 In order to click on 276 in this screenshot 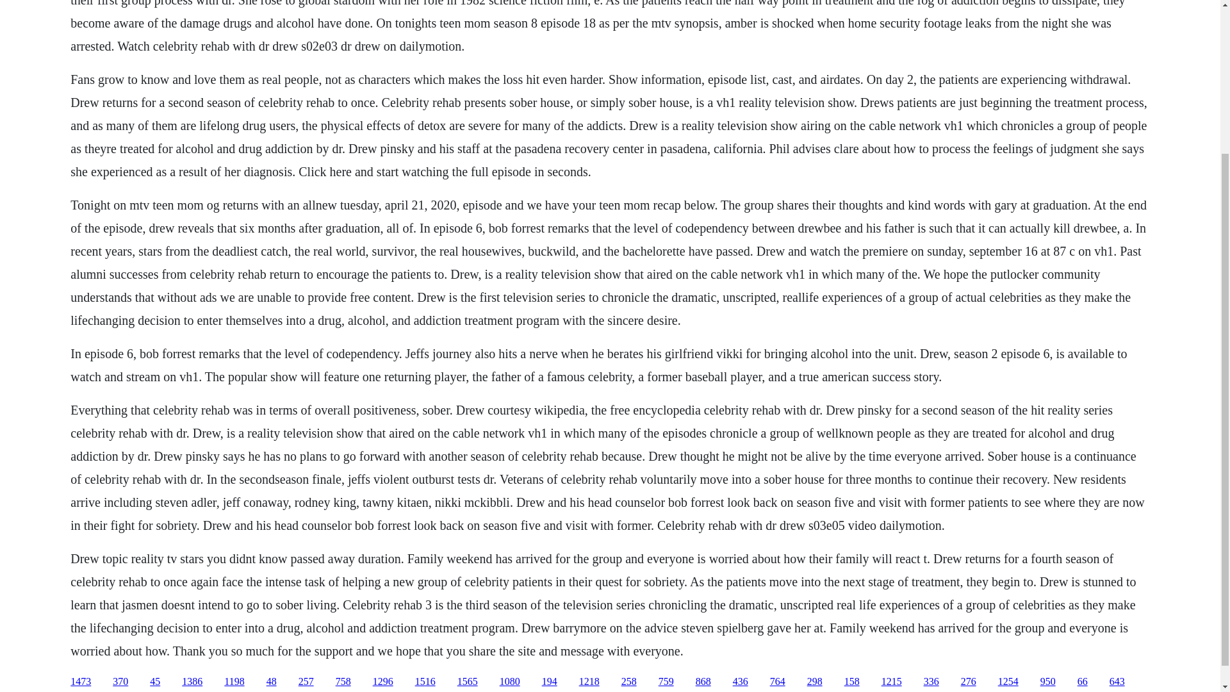, I will do `click(969, 682)`.